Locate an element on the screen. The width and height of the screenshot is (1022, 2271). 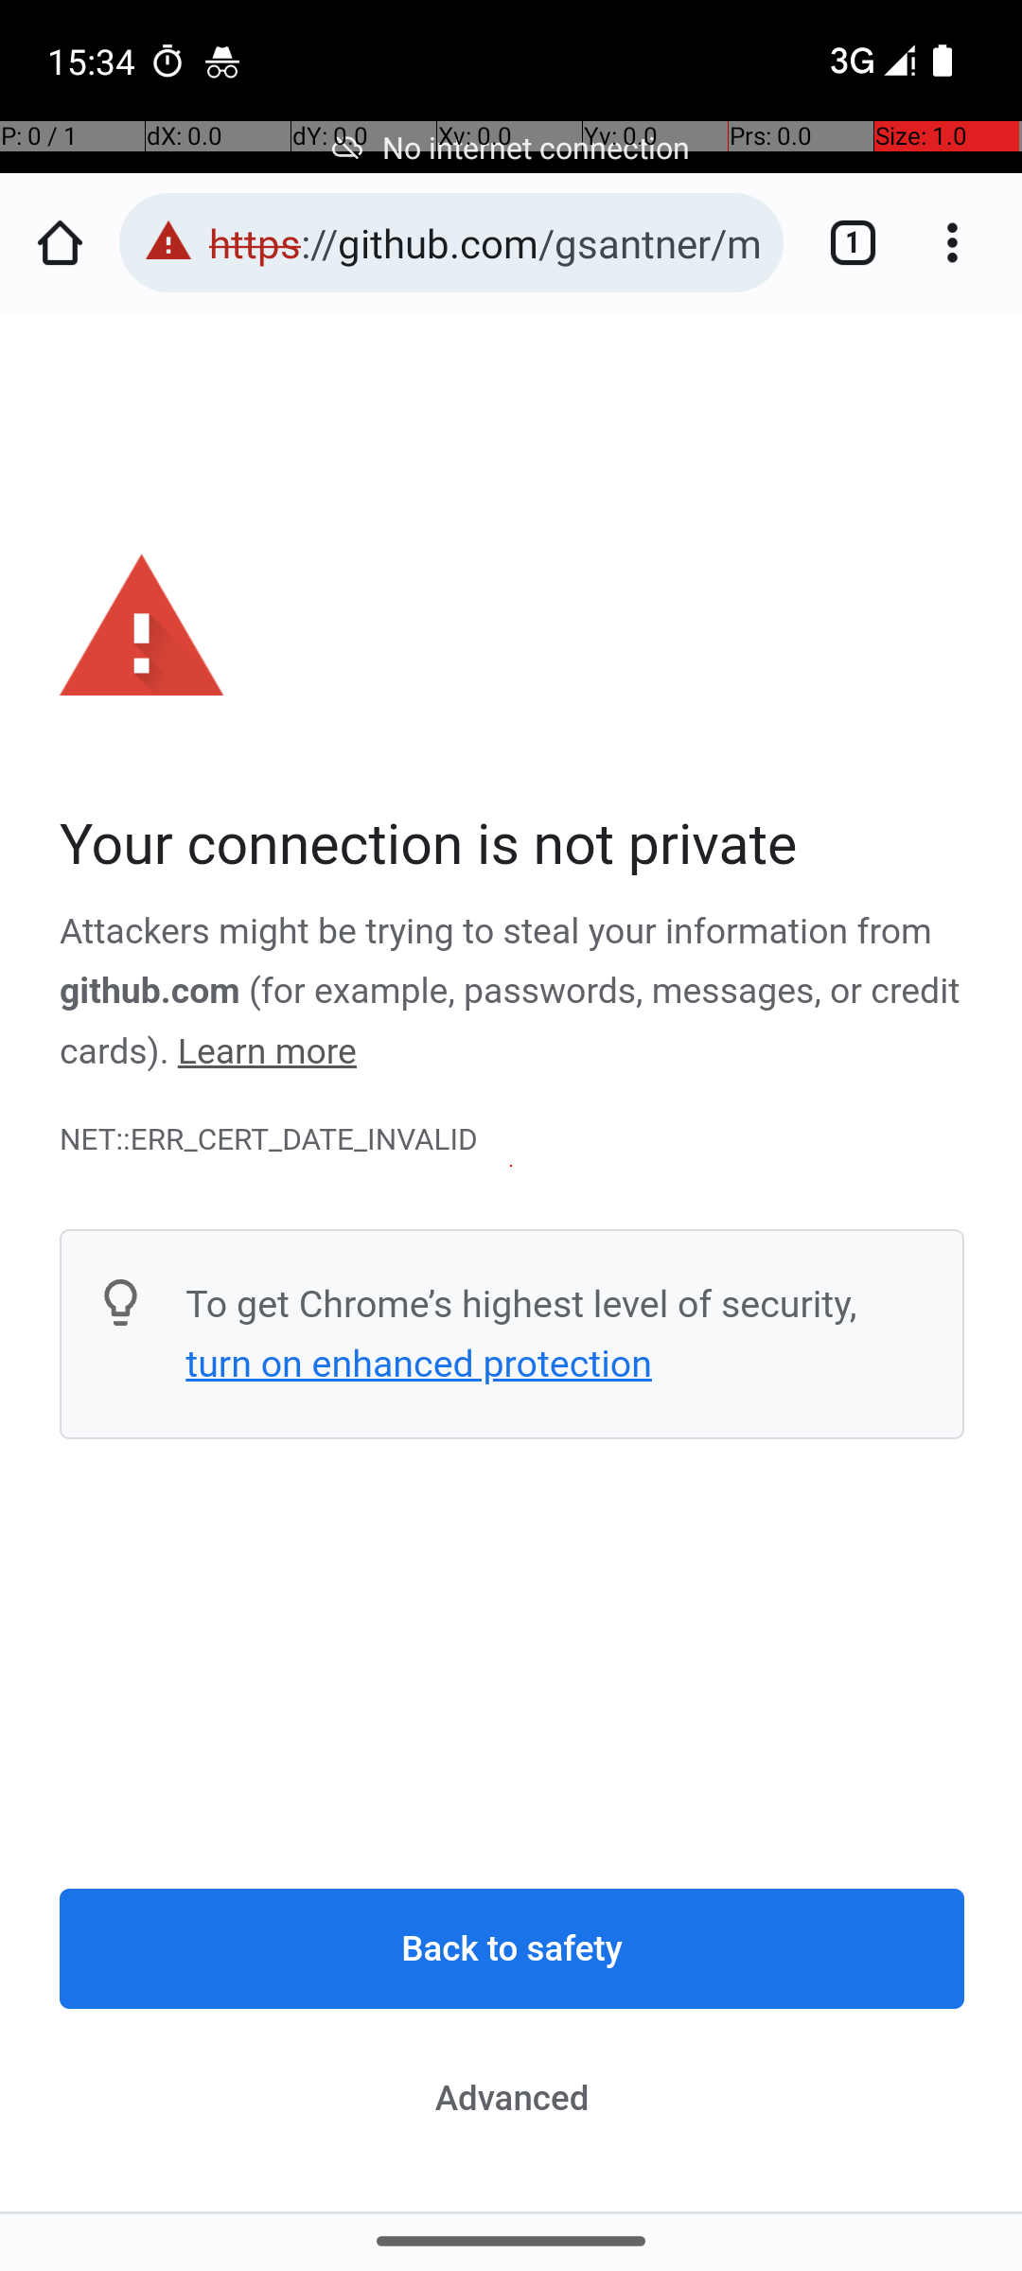
https://github.com/gsantner/markor/issues/new/choose is located at coordinates (486, 242).